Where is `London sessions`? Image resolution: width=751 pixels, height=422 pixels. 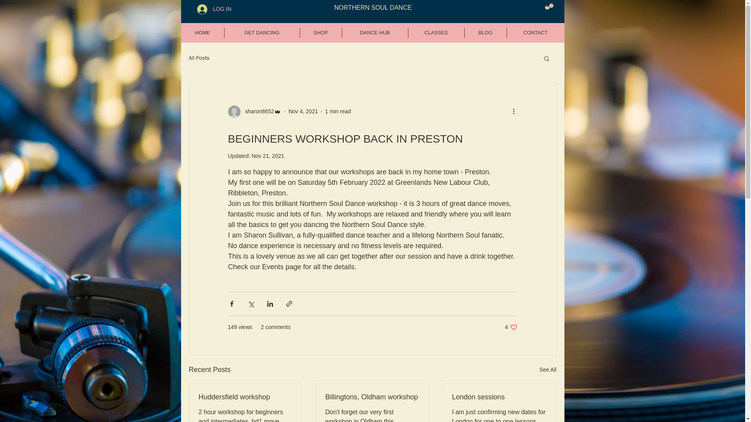 London sessions is located at coordinates (499, 397).